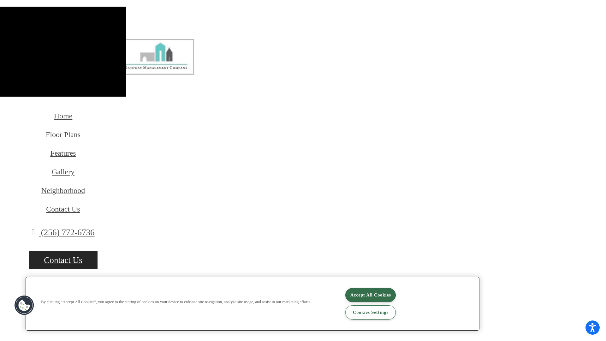  Describe the element at coordinates (63, 172) in the screenshot. I see `Gallery` at that location.